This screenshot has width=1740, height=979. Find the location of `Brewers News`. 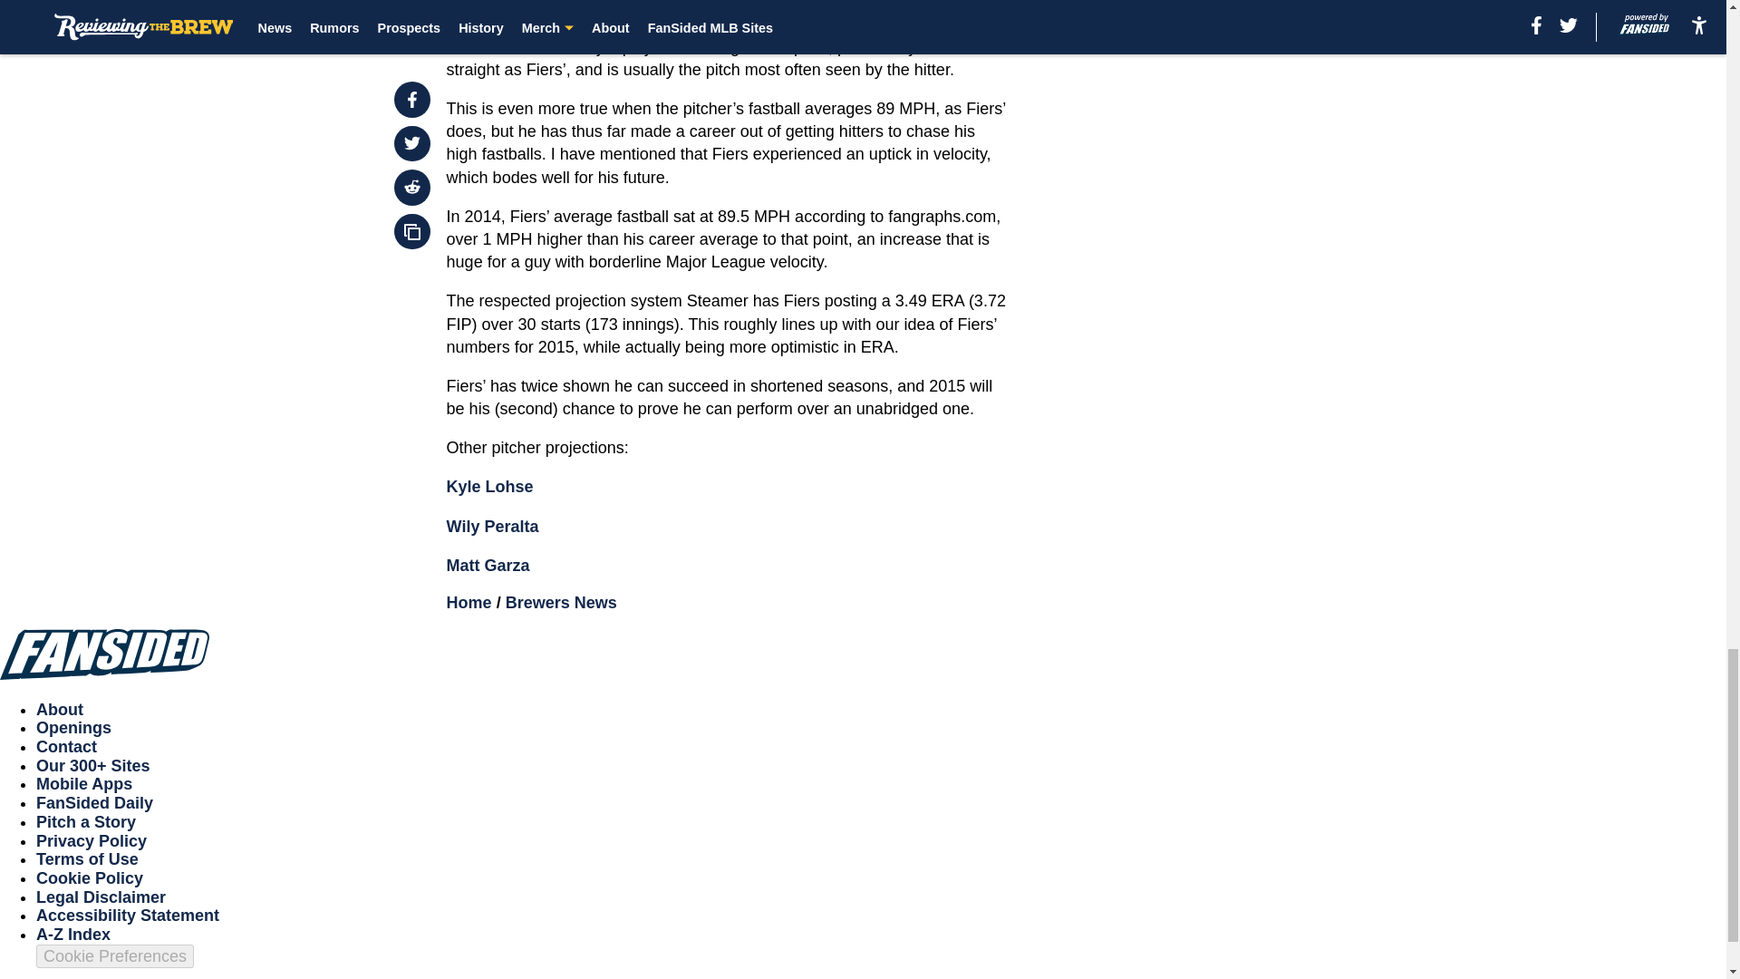

Brewers News is located at coordinates (562, 602).